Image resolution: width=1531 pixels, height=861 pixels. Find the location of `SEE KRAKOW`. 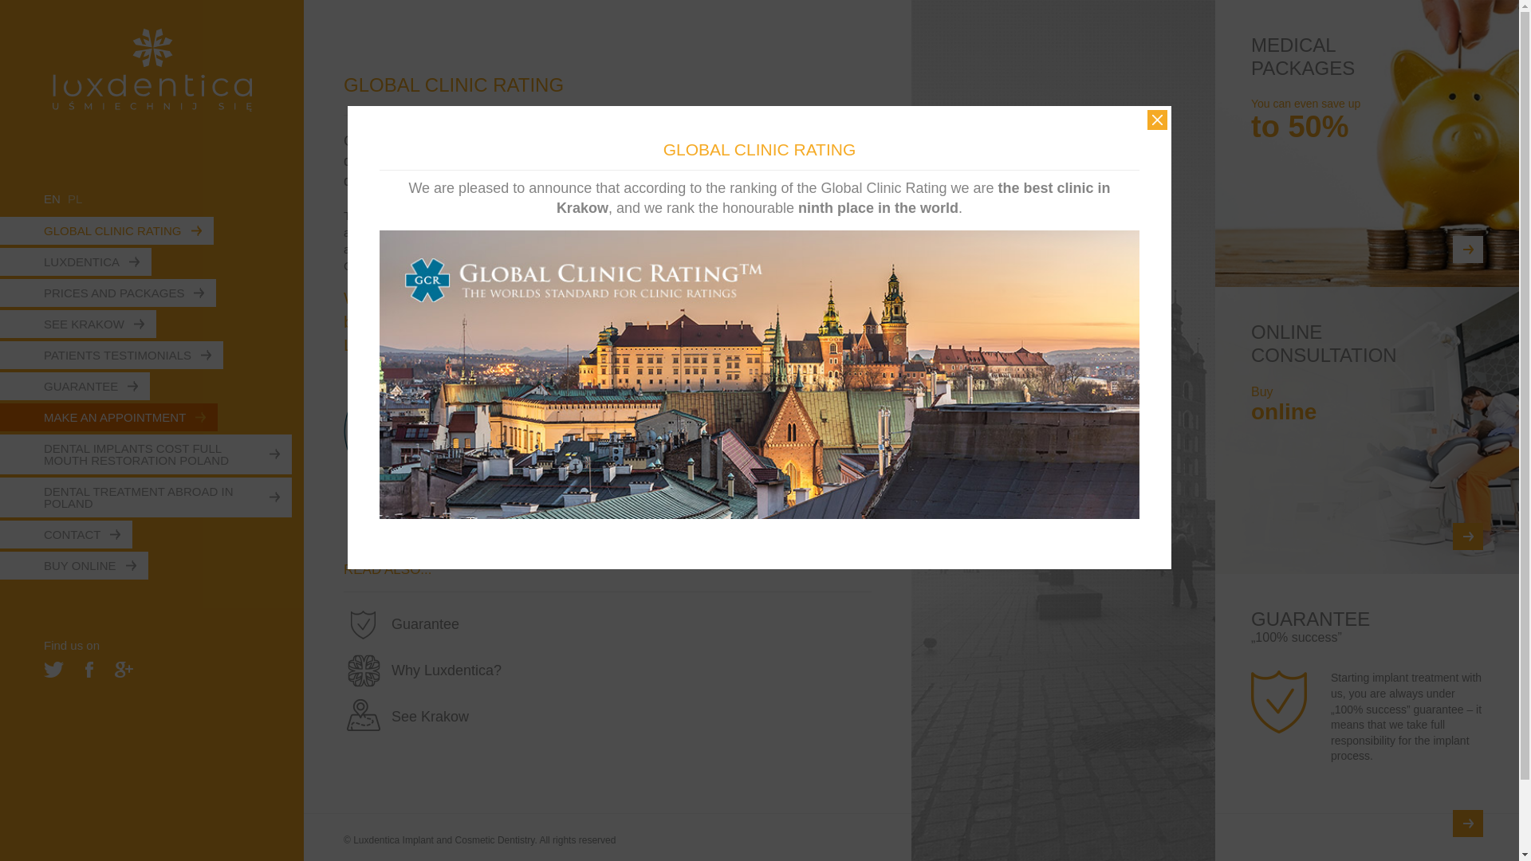

SEE KRAKOW is located at coordinates (78, 324).